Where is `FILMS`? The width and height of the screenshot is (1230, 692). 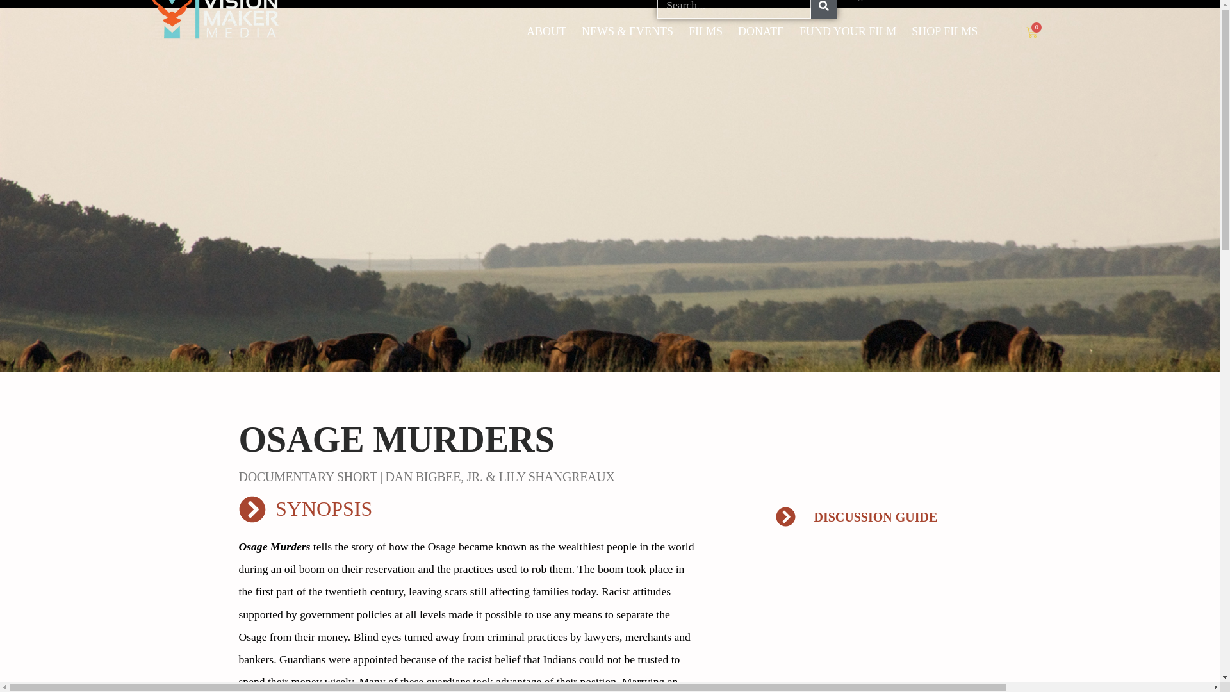
FILMS is located at coordinates (706, 31).